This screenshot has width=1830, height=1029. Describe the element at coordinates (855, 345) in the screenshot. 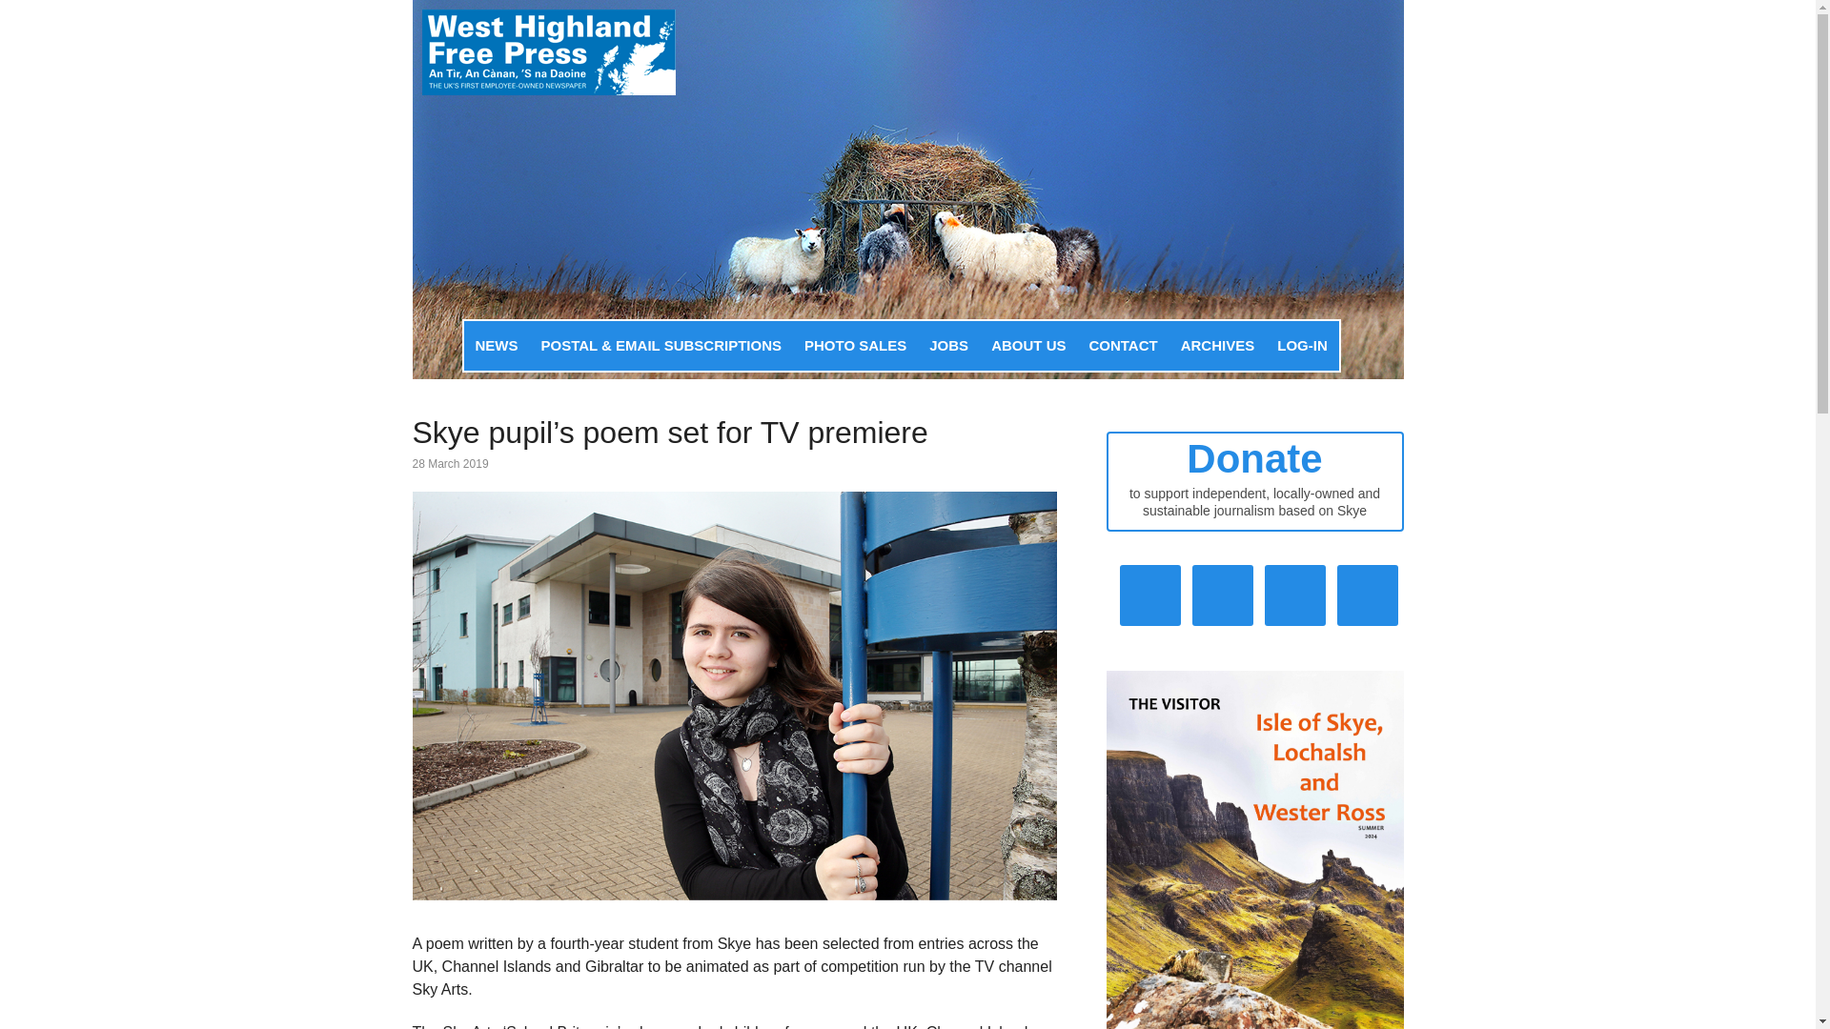

I see `PHOTO SALES` at that location.